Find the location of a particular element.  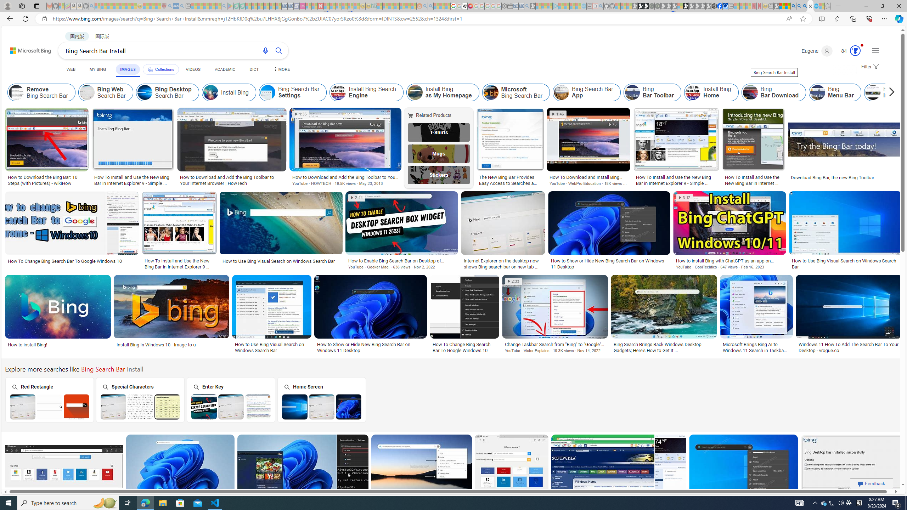

Bing Desktop Search Bar is located at coordinates (145, 92).